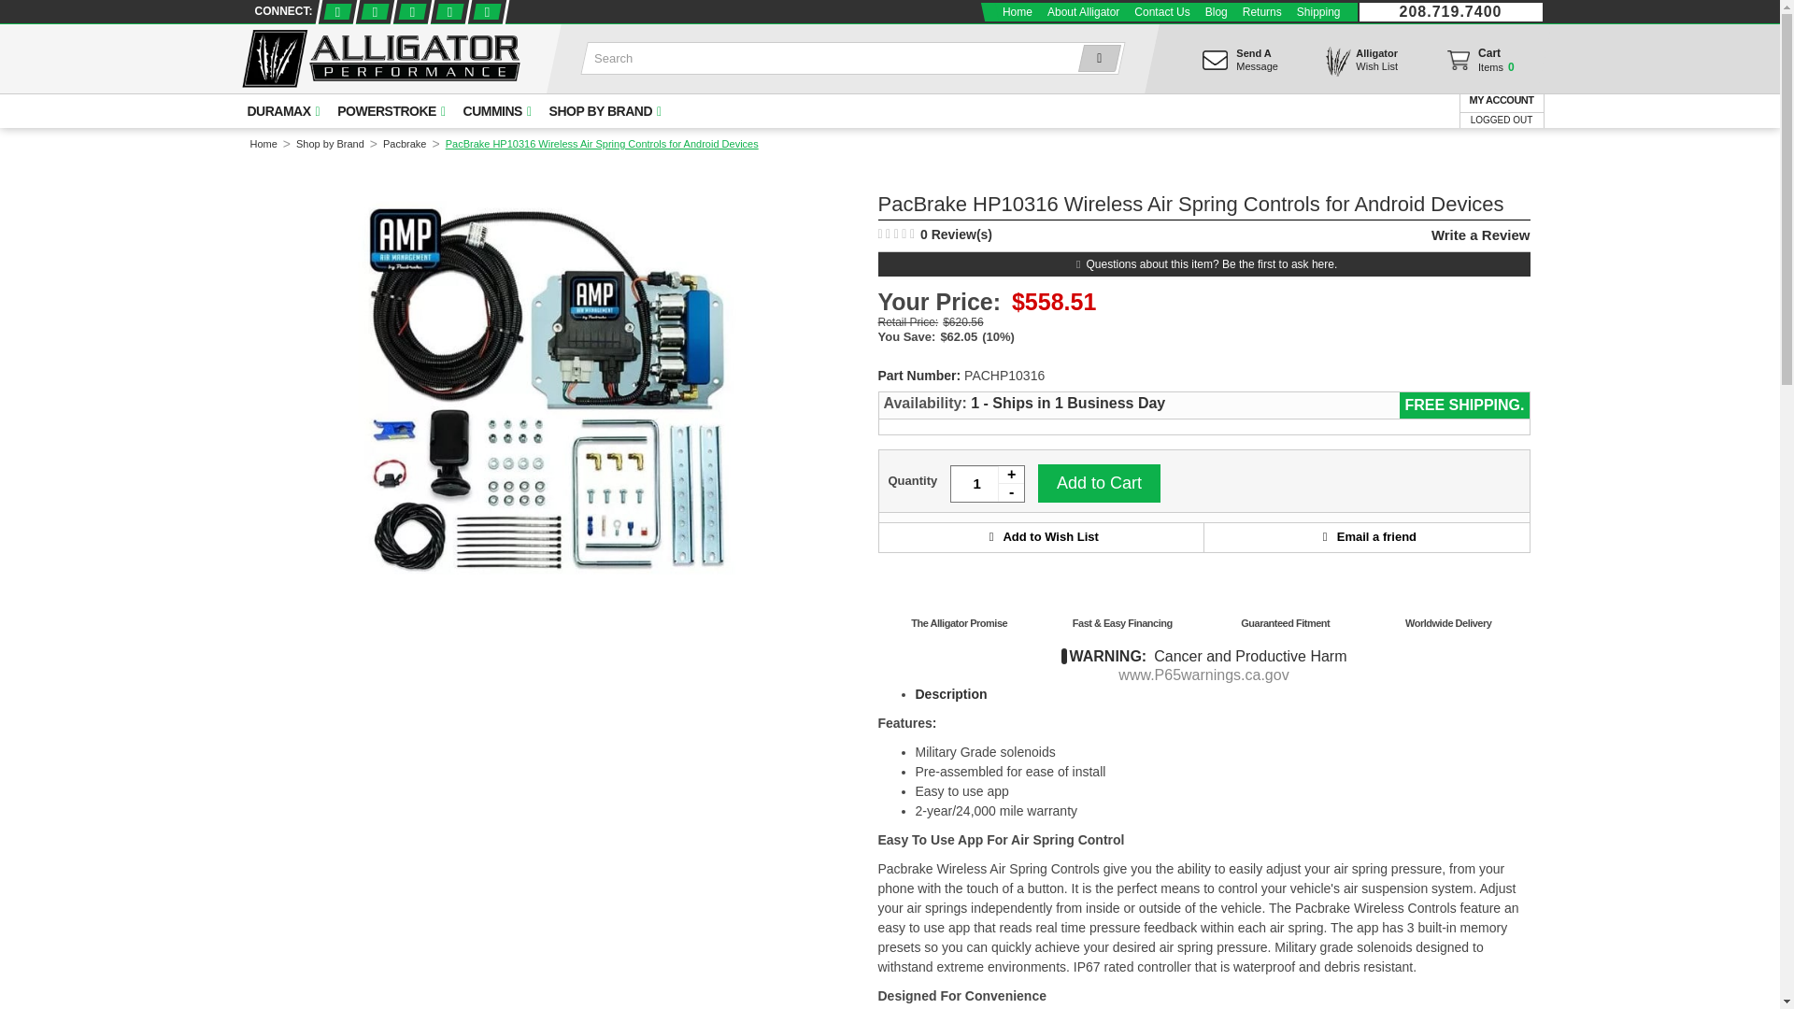 The image size is (1794, 1009). What do you see at coordinates (987, 483) in the screenshot?
I see `1` at bounding box center [987, 483].